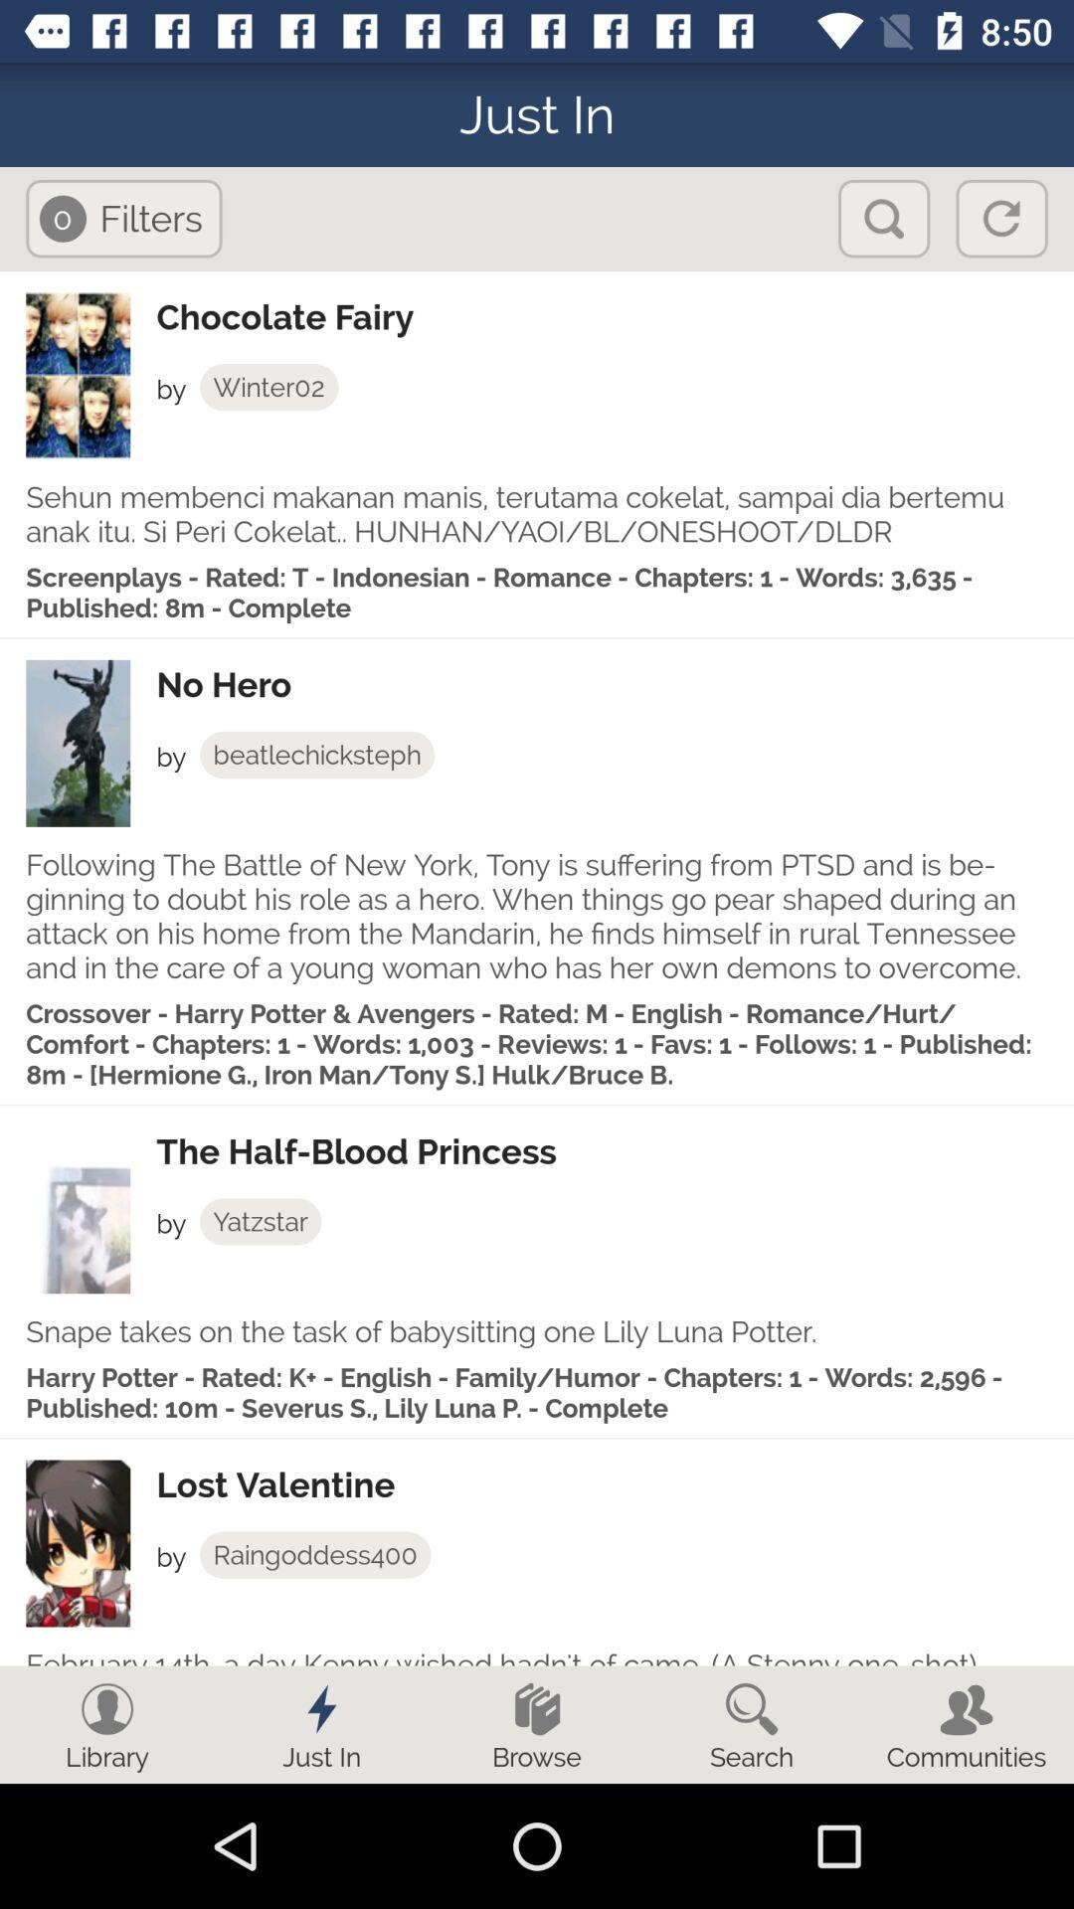 The height and width of the screenshot is (1909, 1074). Describe the element at coordinates (537, 1044) in the screenshot. I see `flip to the crossover harry potter item` at that location.